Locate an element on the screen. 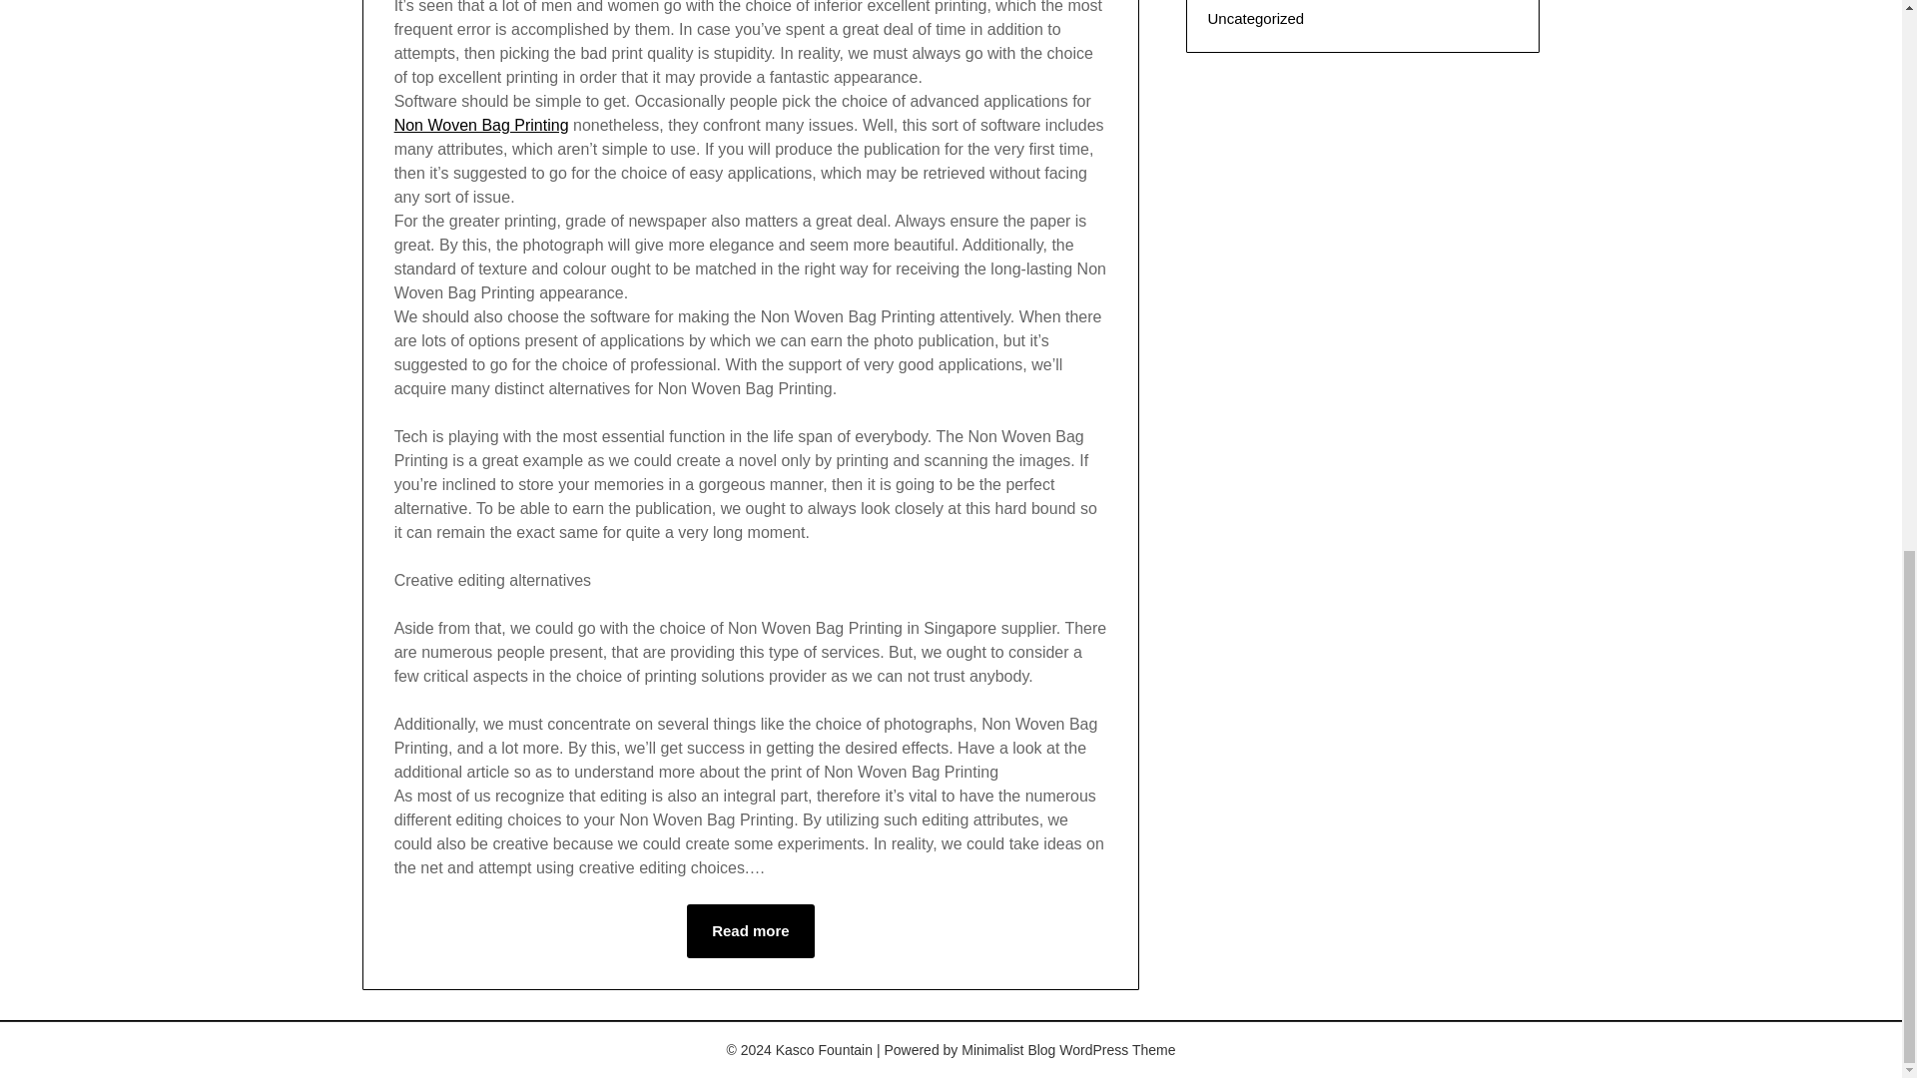 The height and width of the screenshot is (1078, 1917). Non Woven Bag Printing is located at coordinates (481, 124).